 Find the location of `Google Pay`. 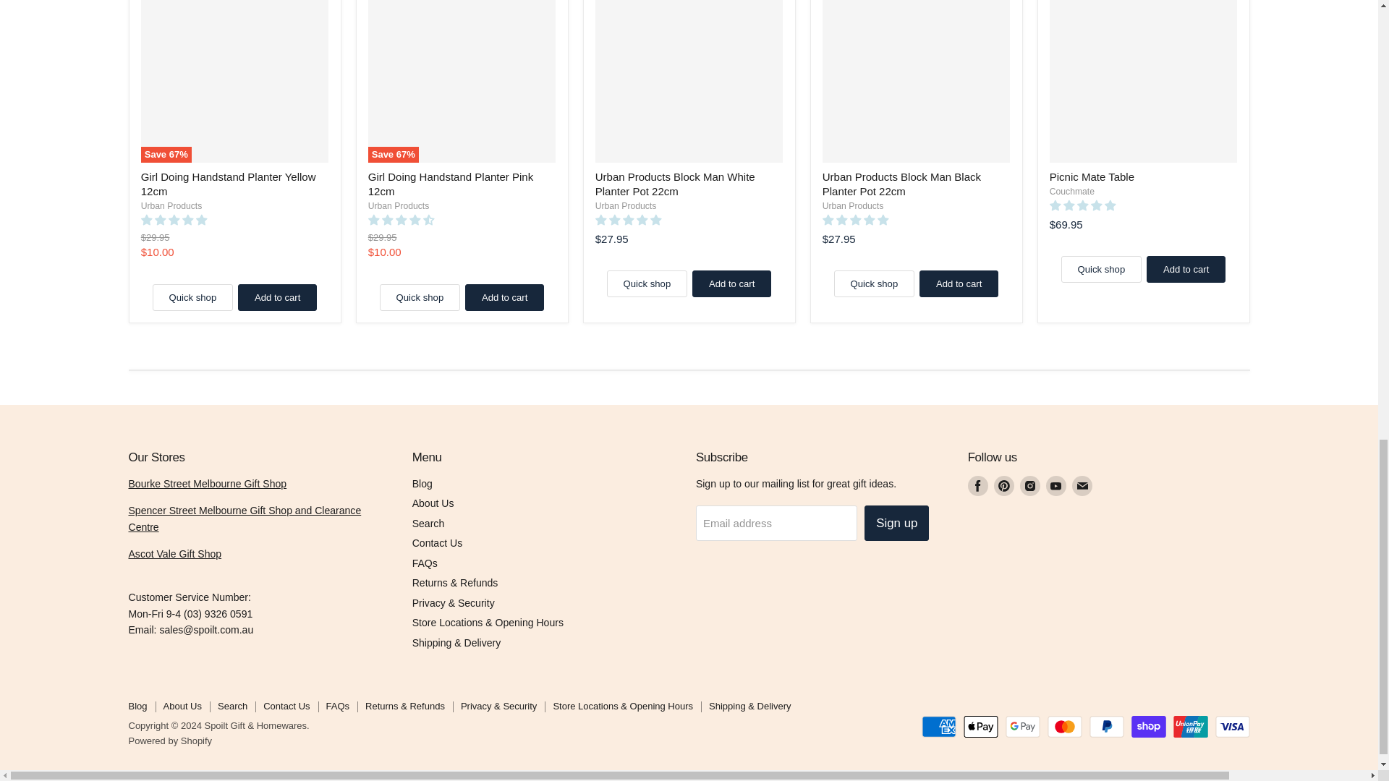

Google Pay is located at coordinates (1023, 726).